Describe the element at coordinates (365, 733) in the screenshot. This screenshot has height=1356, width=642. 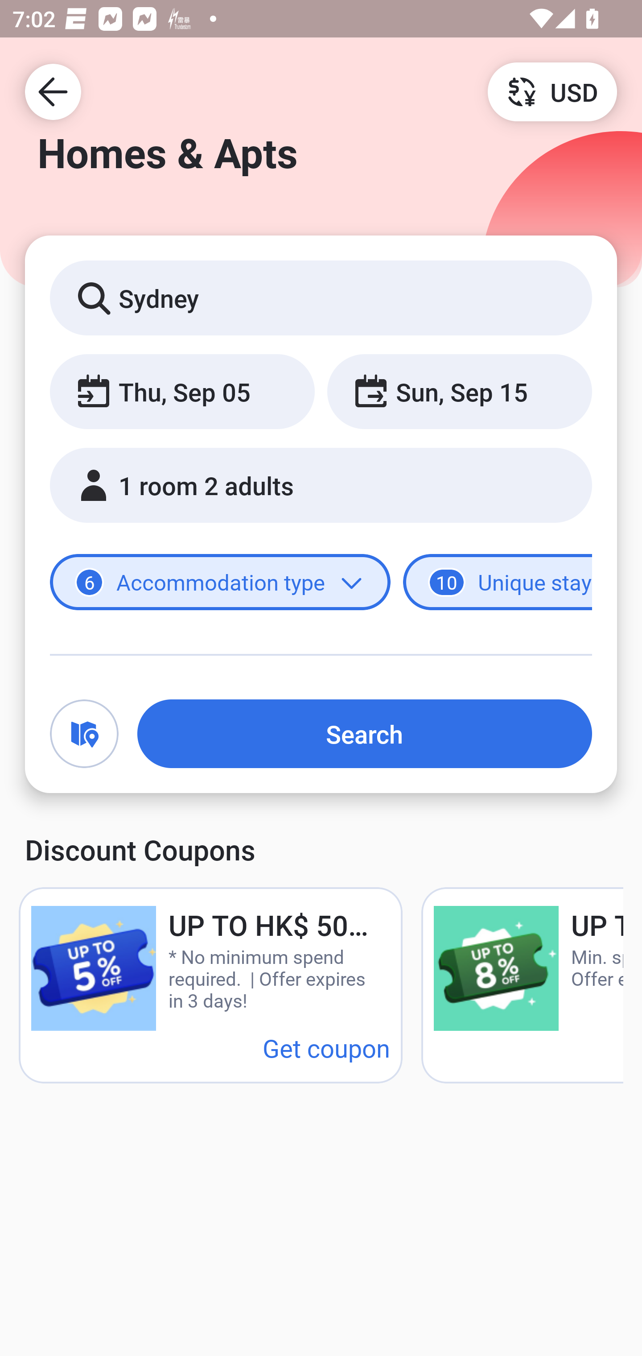
I see `Search` at that location.